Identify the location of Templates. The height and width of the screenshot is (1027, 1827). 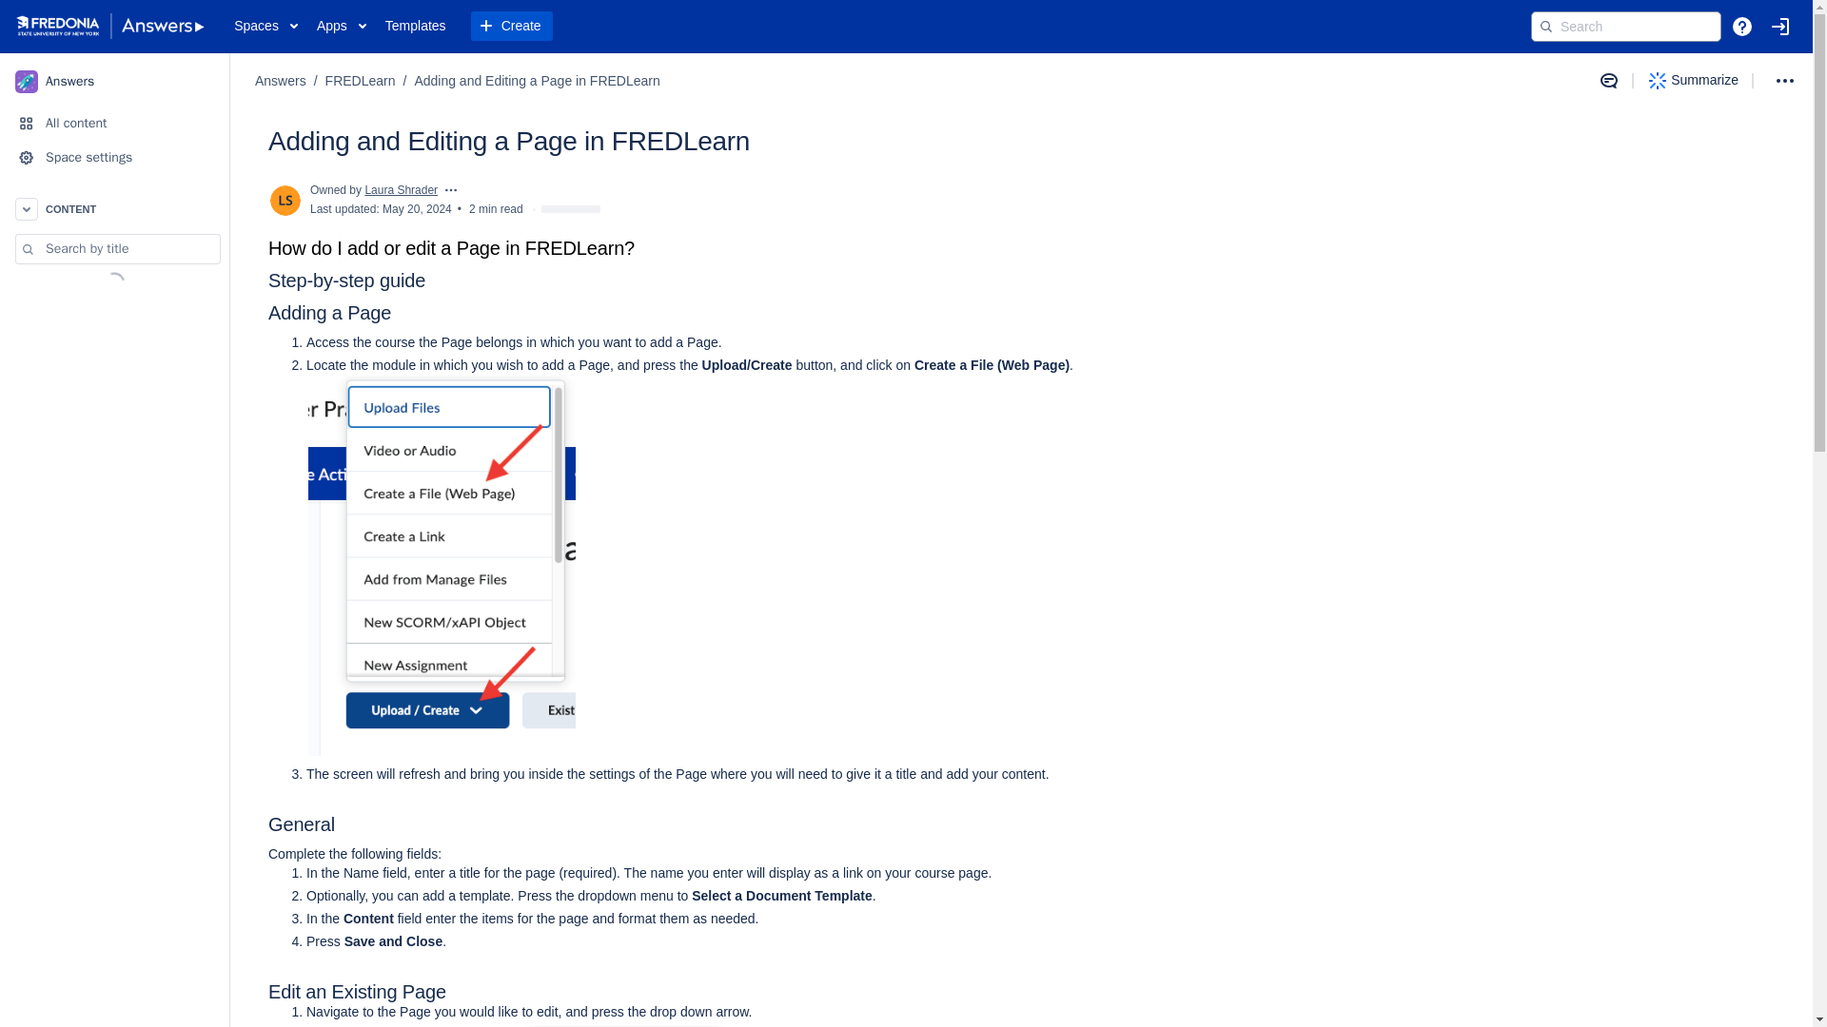
(415, 27).